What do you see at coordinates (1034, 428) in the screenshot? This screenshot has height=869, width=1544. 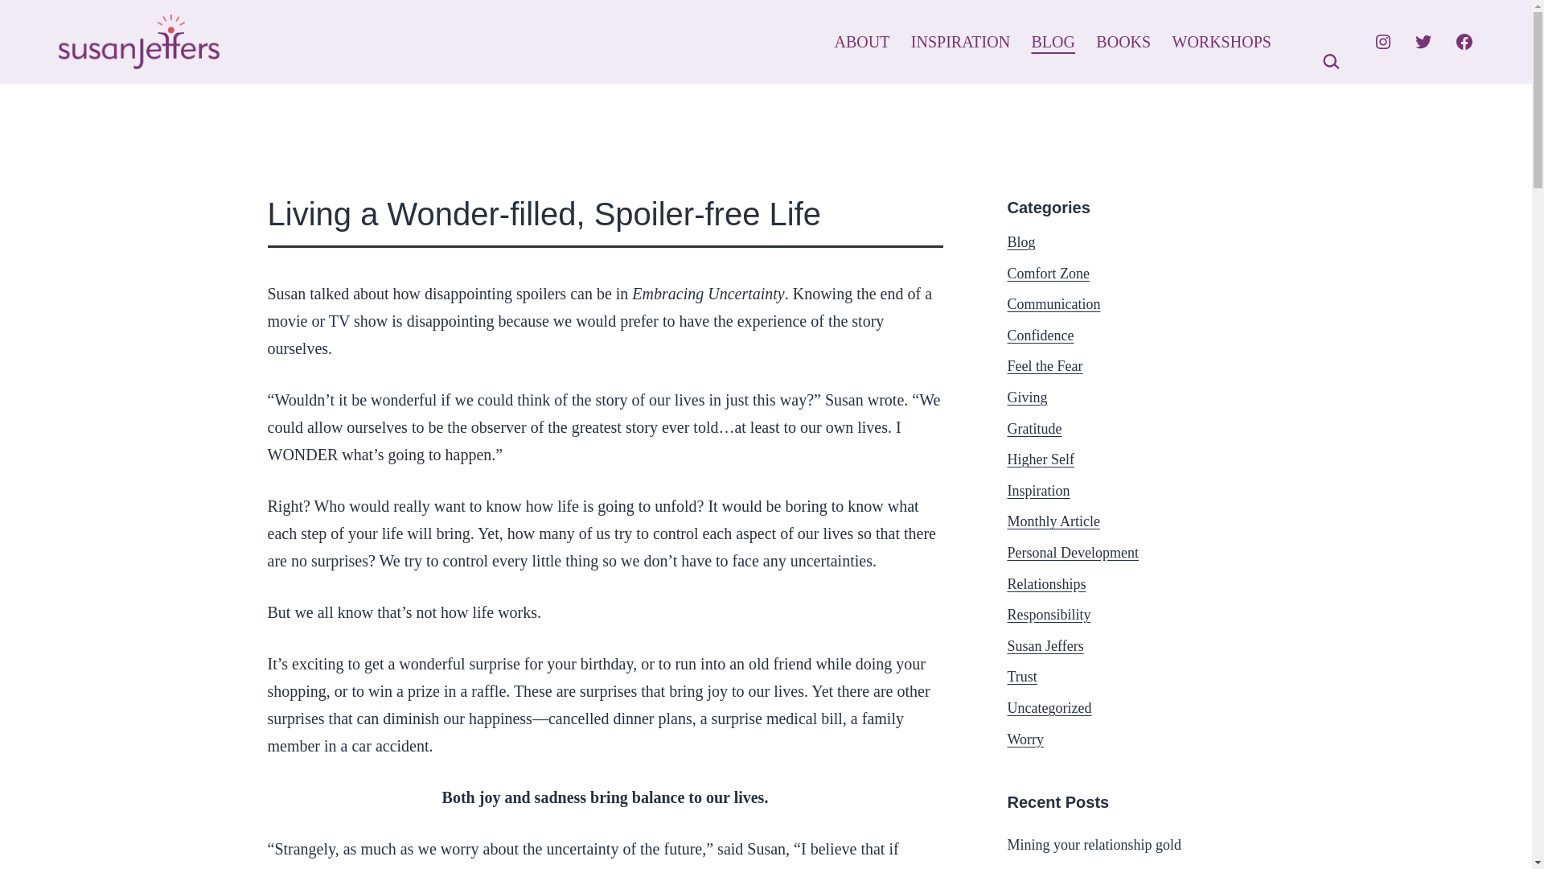 I see `Gratitude` at bounding box center [1034, 428].